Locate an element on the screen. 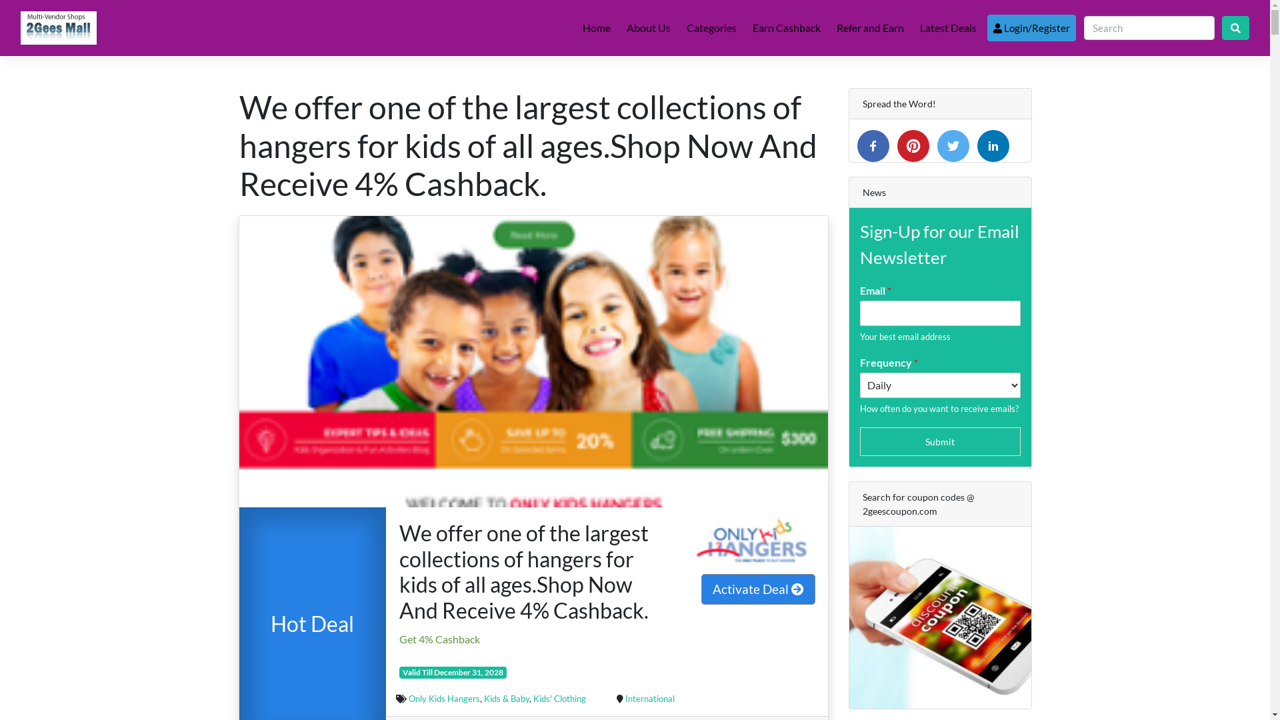 This screenshot has width=1280, height=720. Refer and Earn is located at coordinates (871, 28).